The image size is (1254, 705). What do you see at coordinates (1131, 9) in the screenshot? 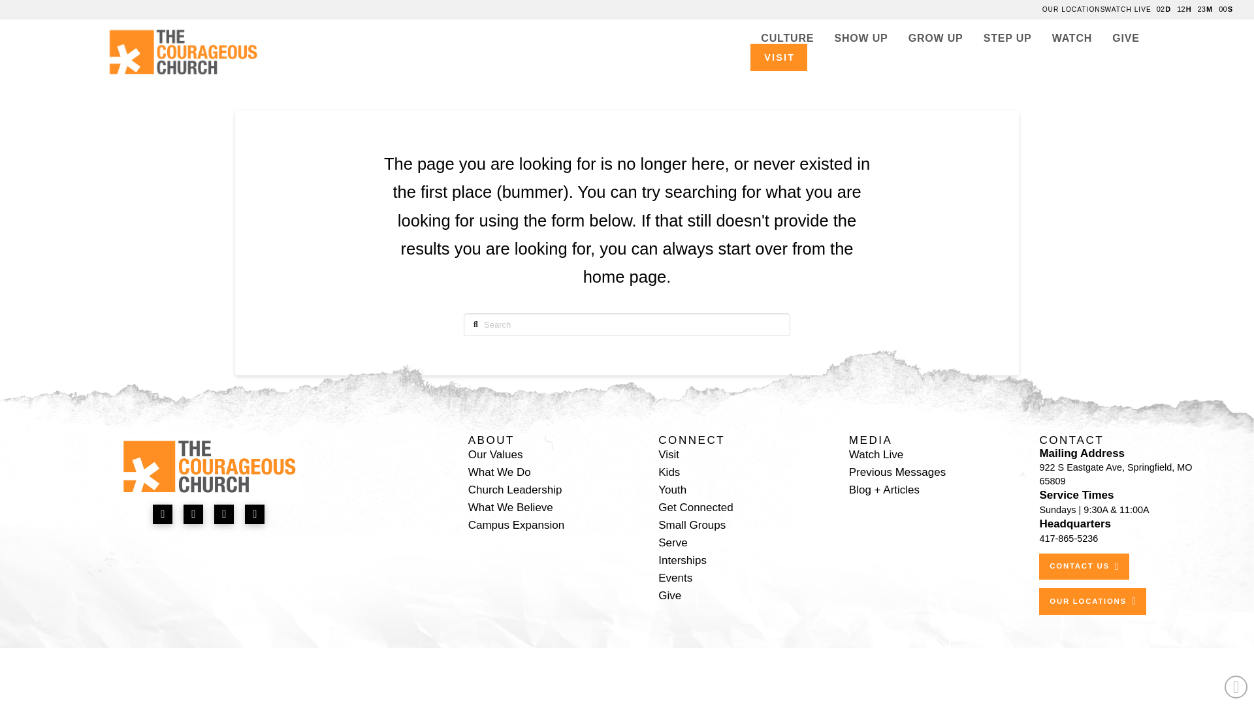
I see `WATCH LIVE` at bounding box center [1131, 9].